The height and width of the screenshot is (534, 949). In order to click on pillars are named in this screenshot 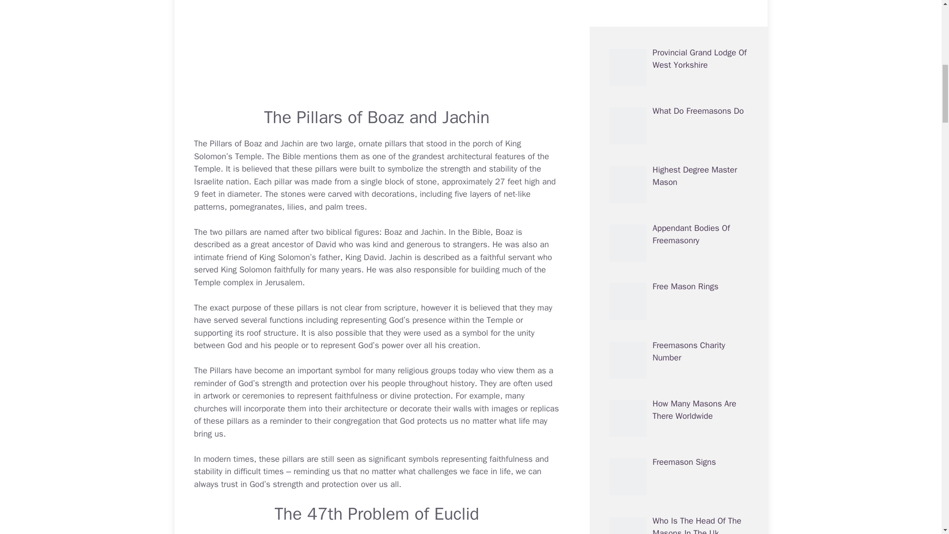, I will do `click(257, 232)`.